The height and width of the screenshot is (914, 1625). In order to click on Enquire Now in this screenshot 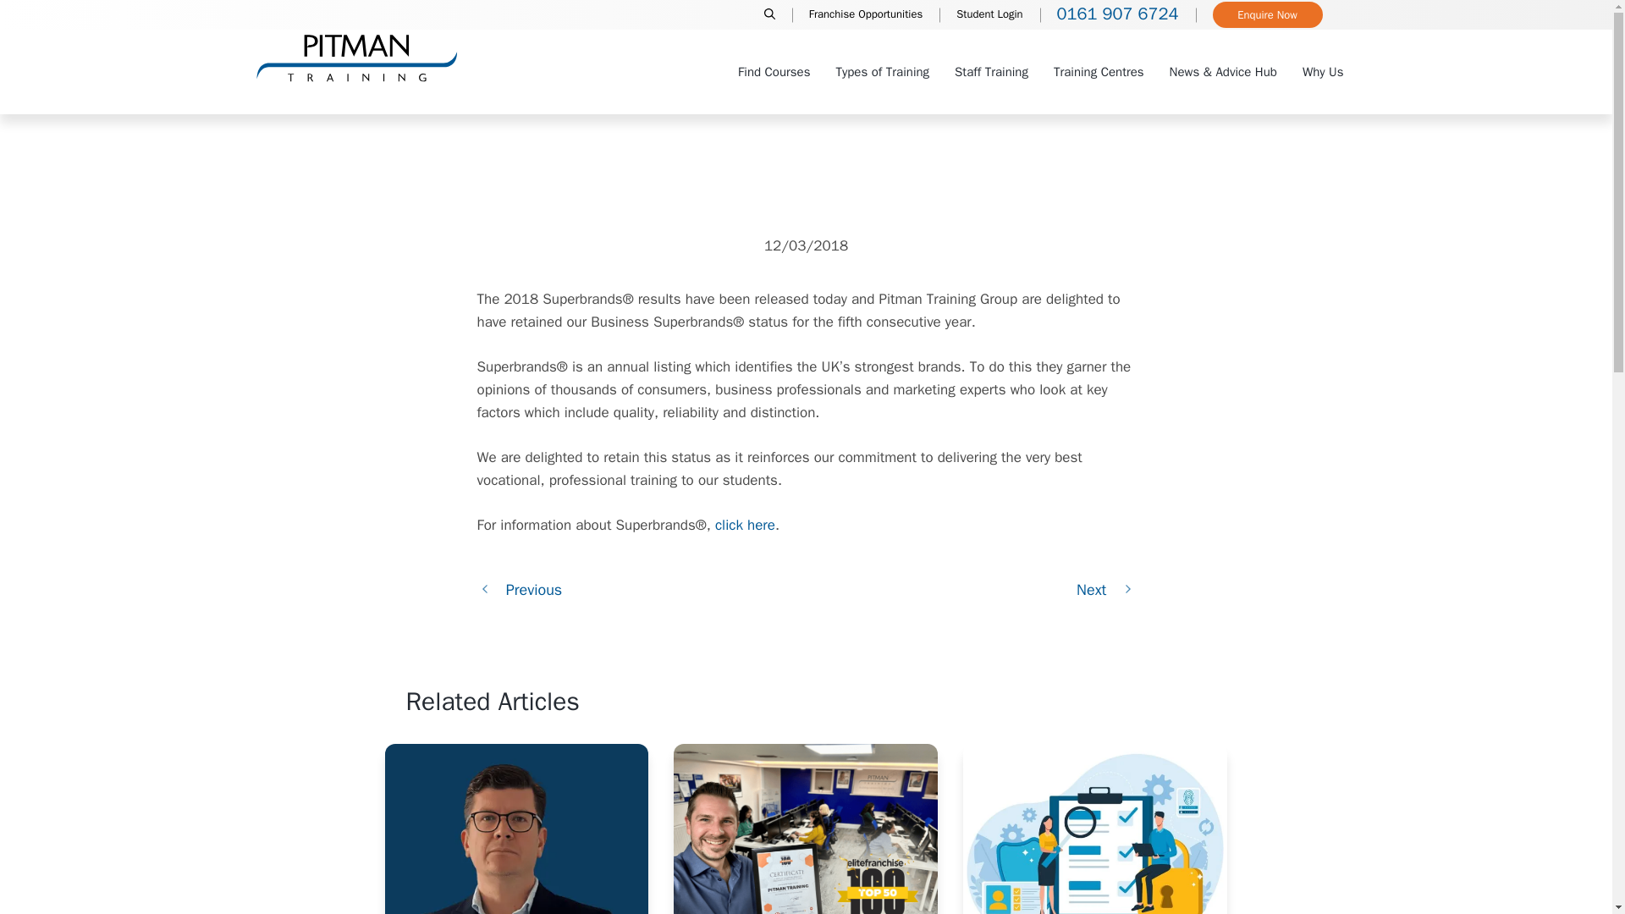, I will do `click(1267, 15)`.